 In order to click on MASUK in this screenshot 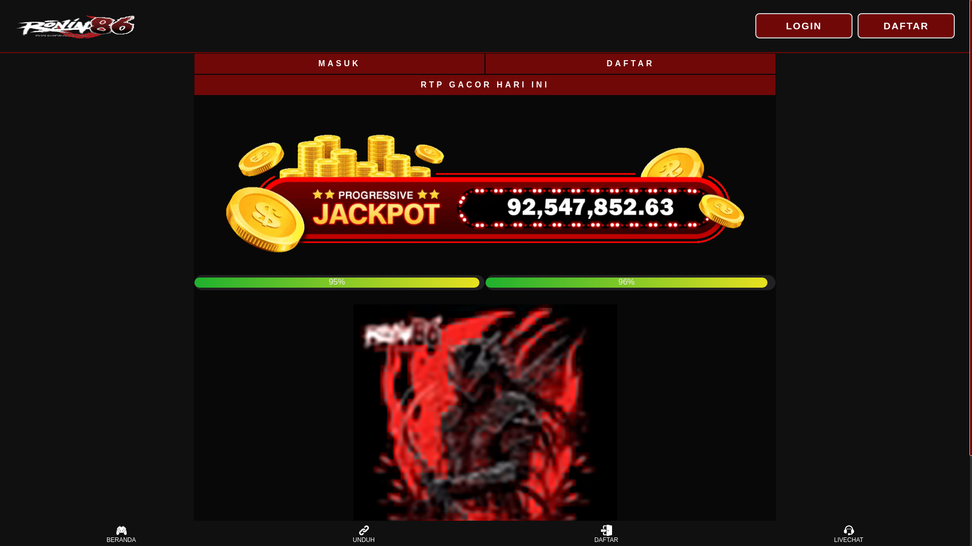, I will do `click(339, 63)`.